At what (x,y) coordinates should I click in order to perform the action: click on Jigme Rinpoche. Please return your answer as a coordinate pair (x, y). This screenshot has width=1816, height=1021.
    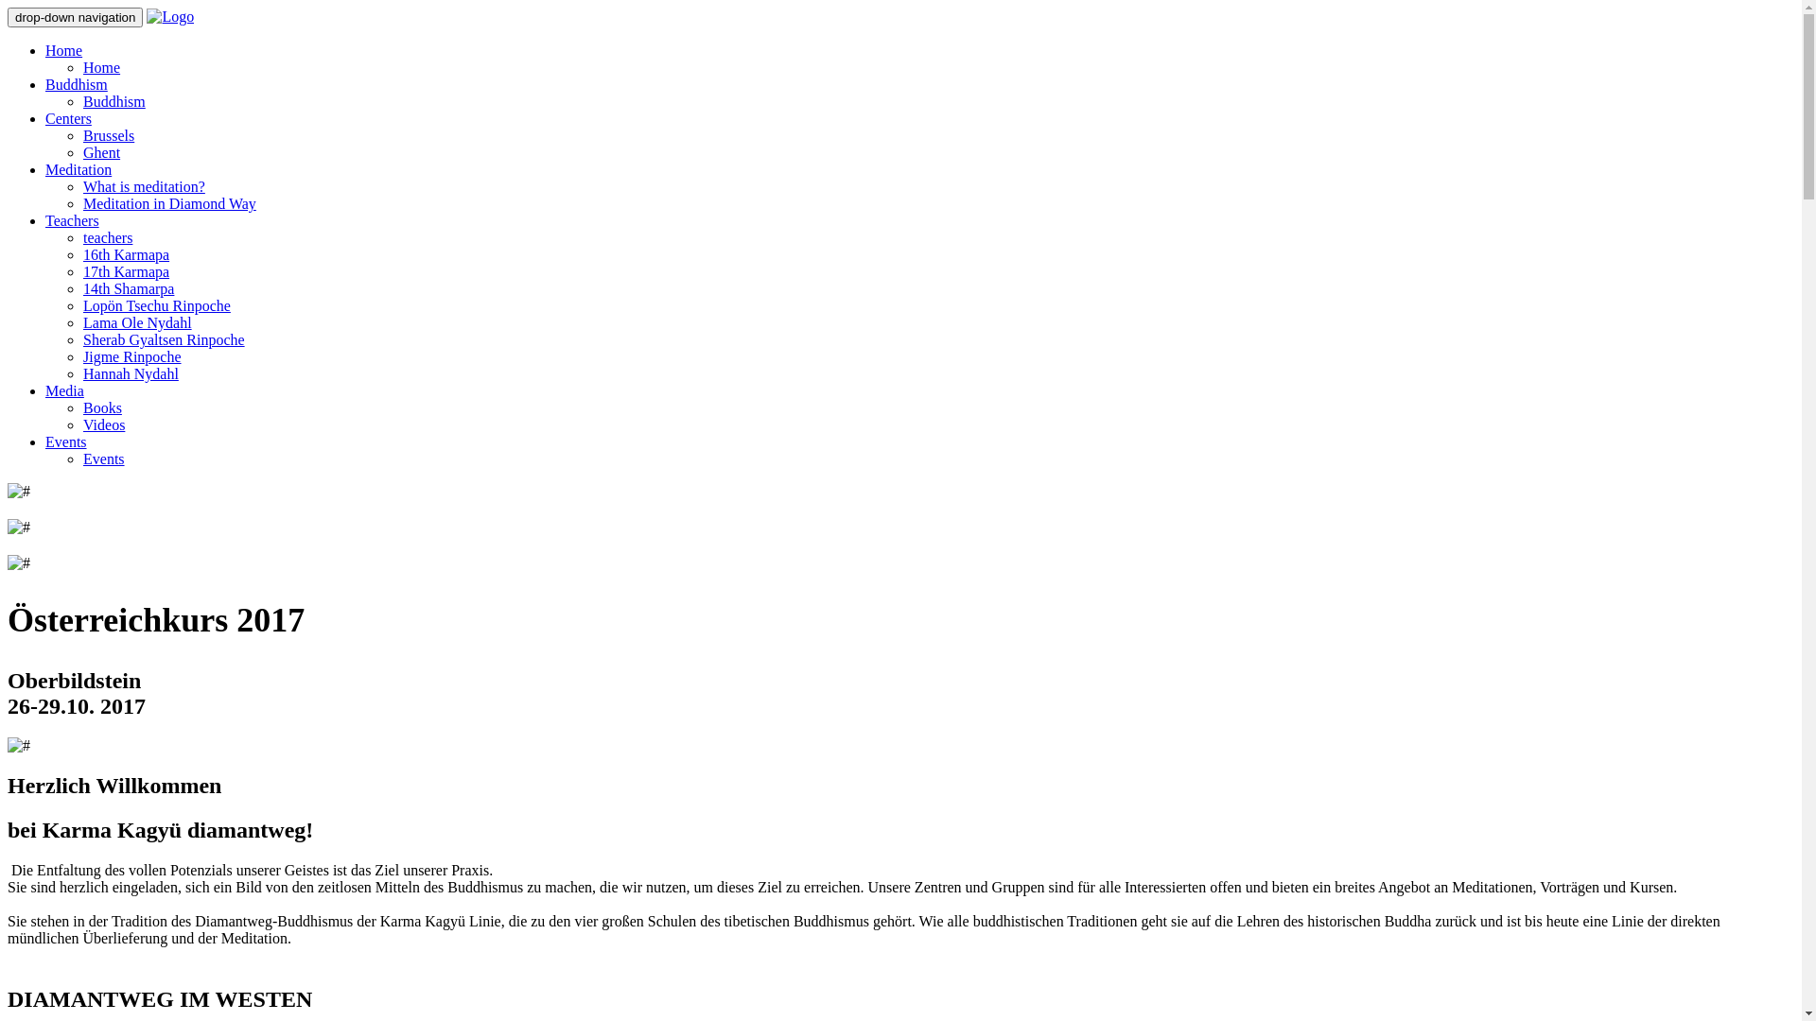
    Looking at the image, I should click on (132, 357).